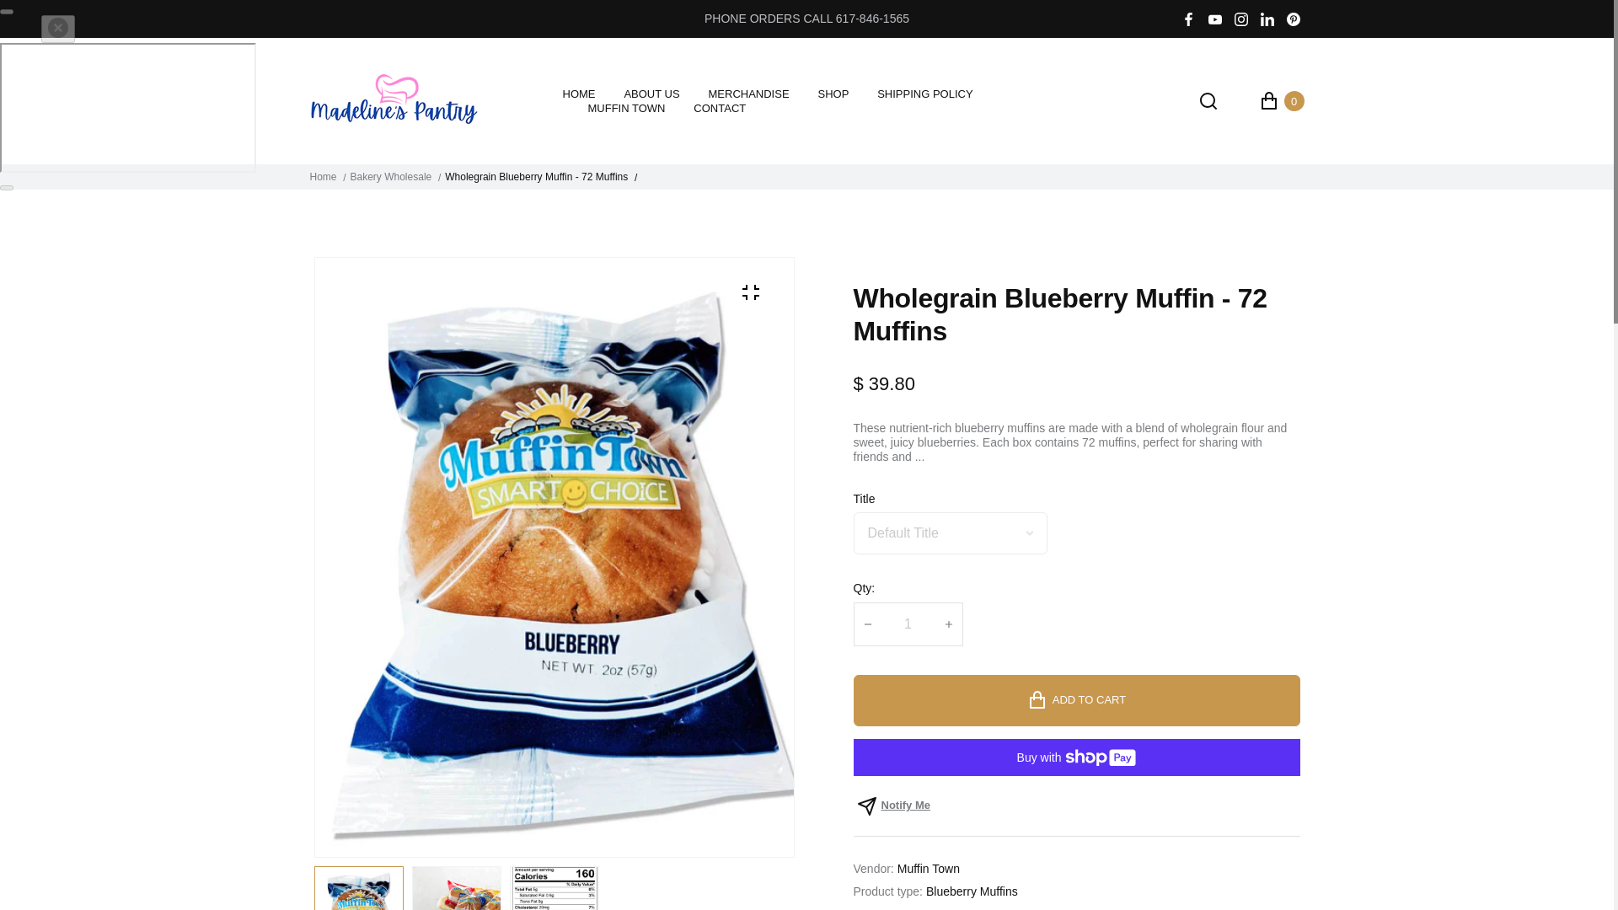 The image size is (1618, 910). What do you see at coordinates (391, 177) in the screenshot?
I see `Bakery Wholesale` at bounding box center [391, 177].